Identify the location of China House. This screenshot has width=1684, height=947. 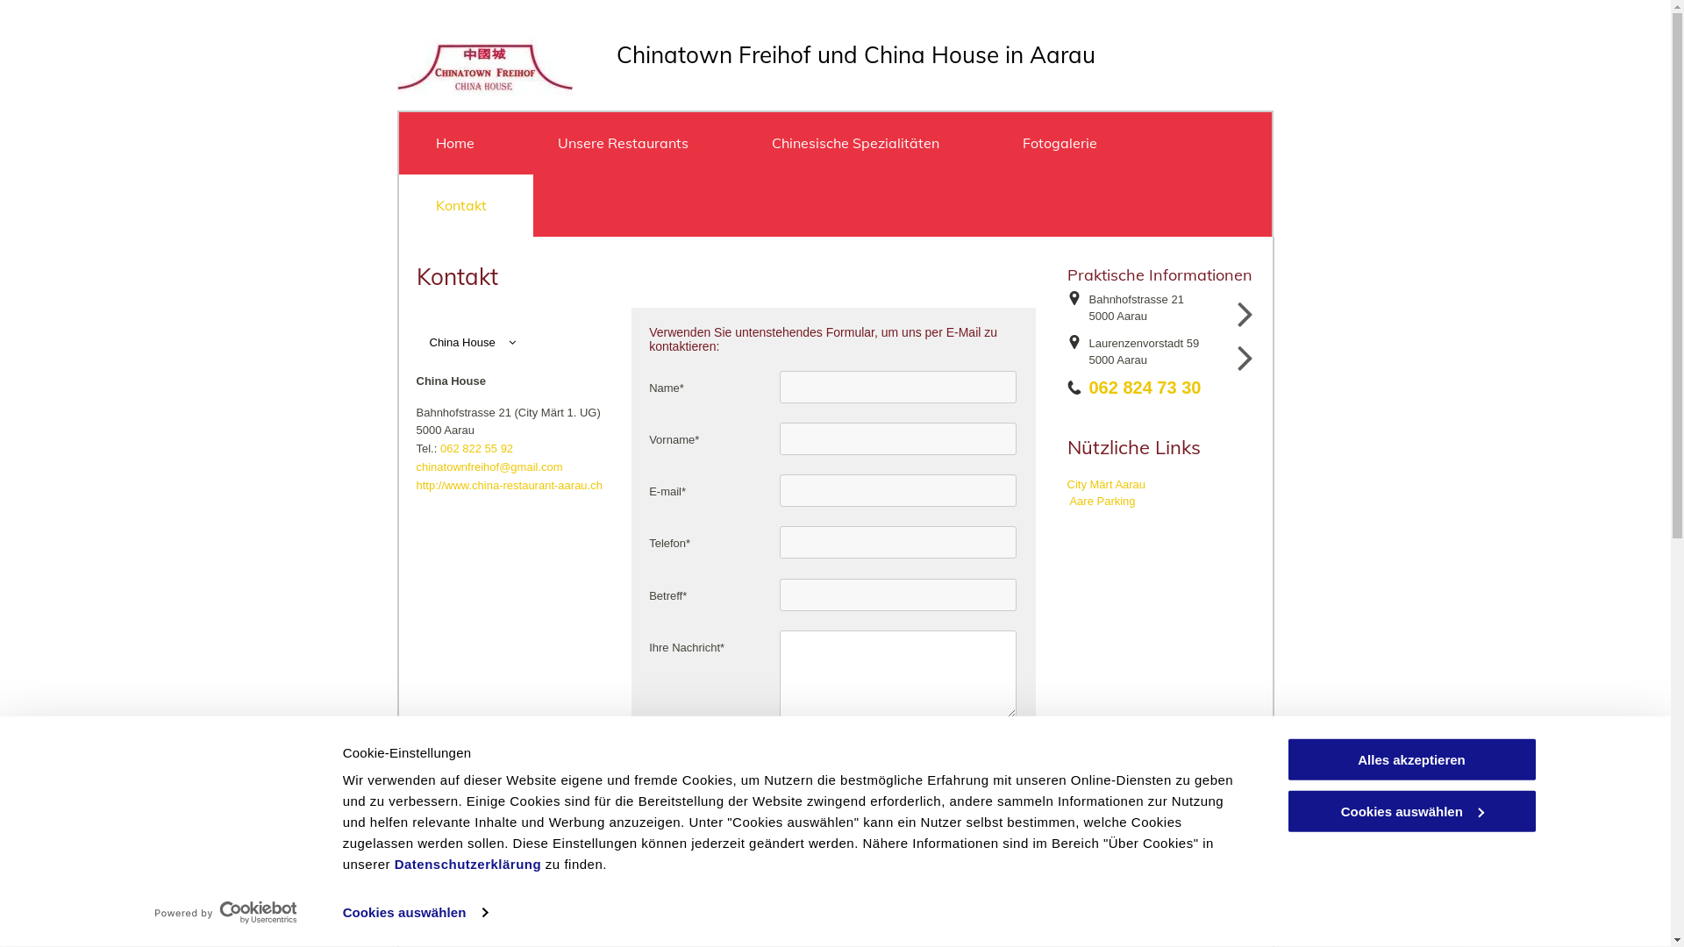
(513, 342).